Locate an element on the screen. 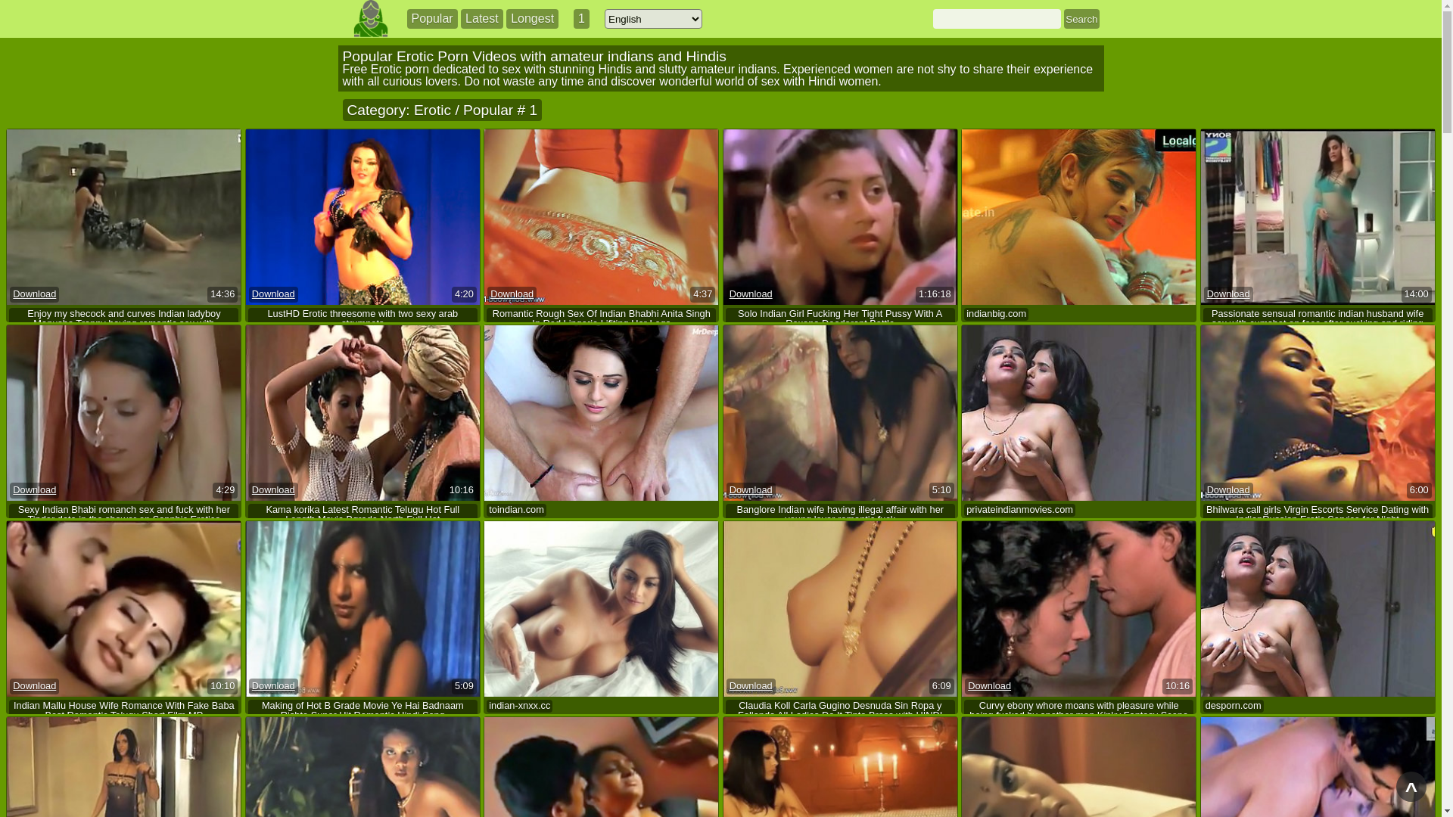 Image resolution: width=1453 pixels, height=817 pixels. toindian.com is located at coordinates (516, 510).